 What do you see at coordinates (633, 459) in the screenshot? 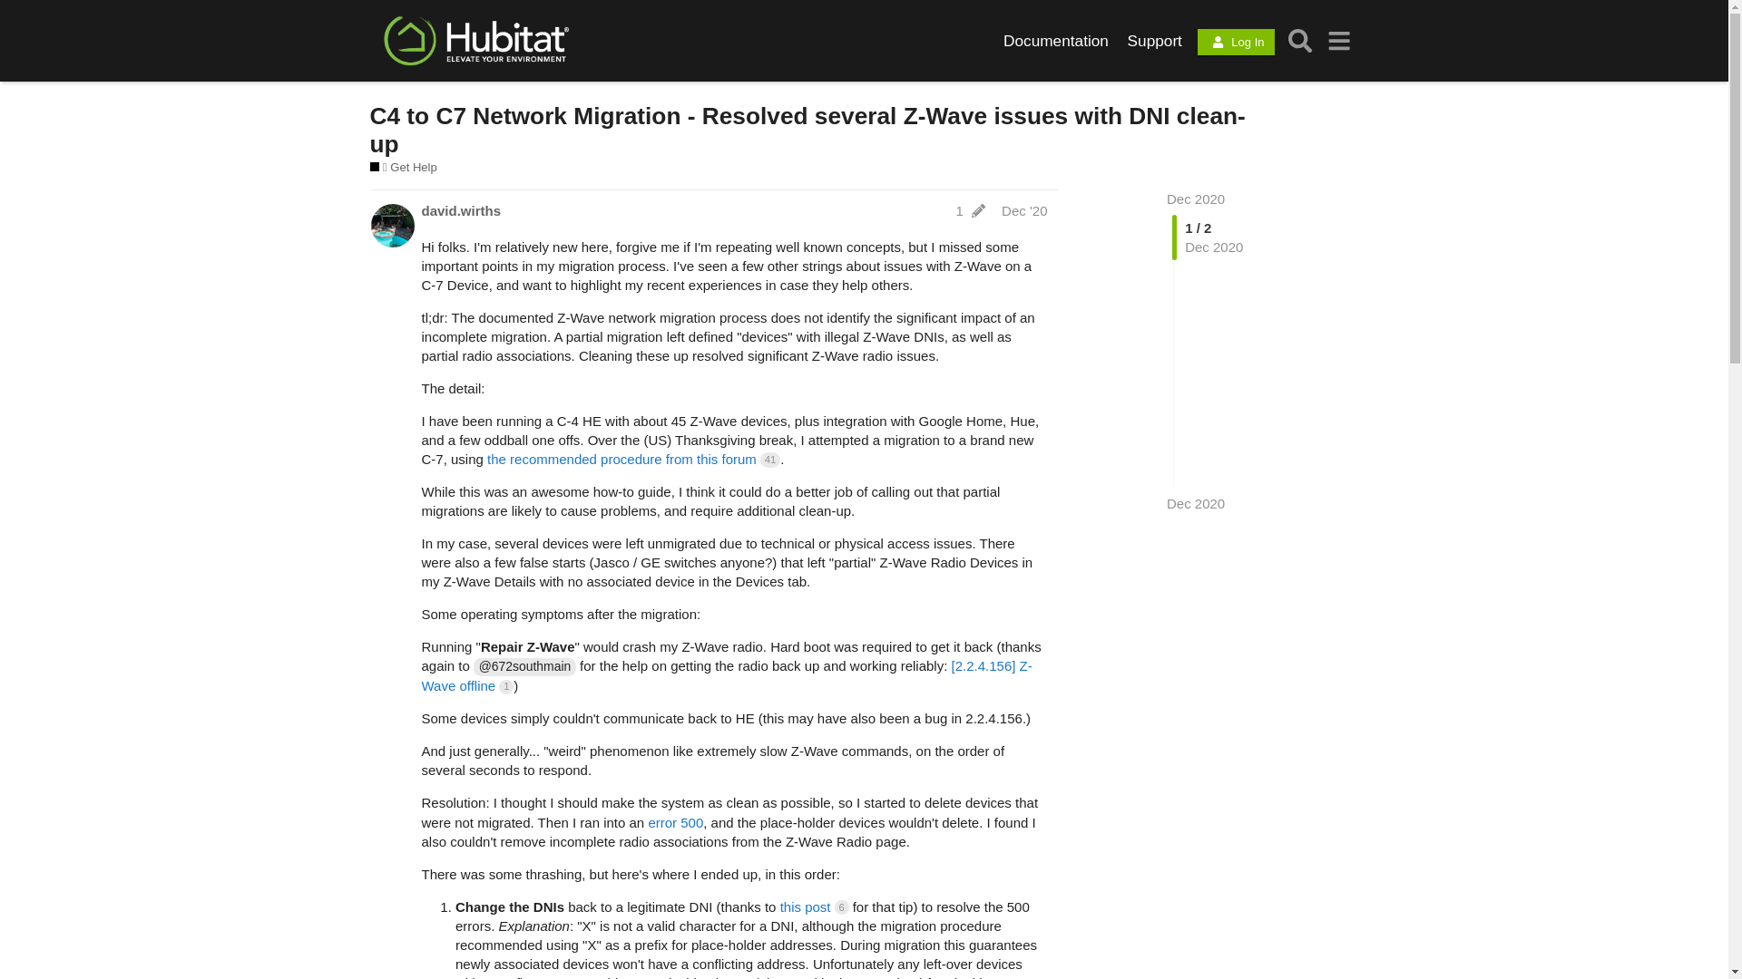
I see `the recommended procedure from this forum 41` at bounding box center [633, 459].